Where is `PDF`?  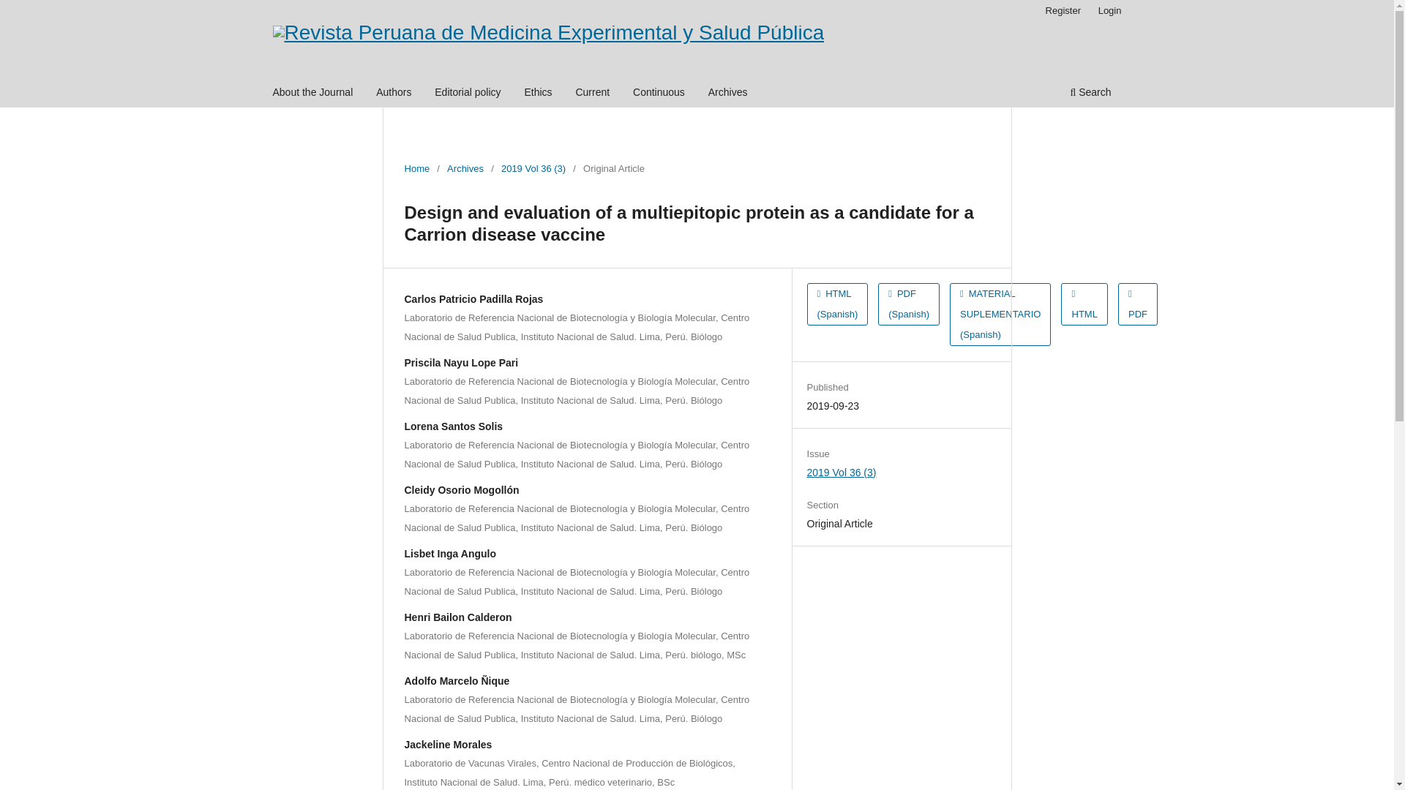
PDF is located at coordinates (1138, 304).